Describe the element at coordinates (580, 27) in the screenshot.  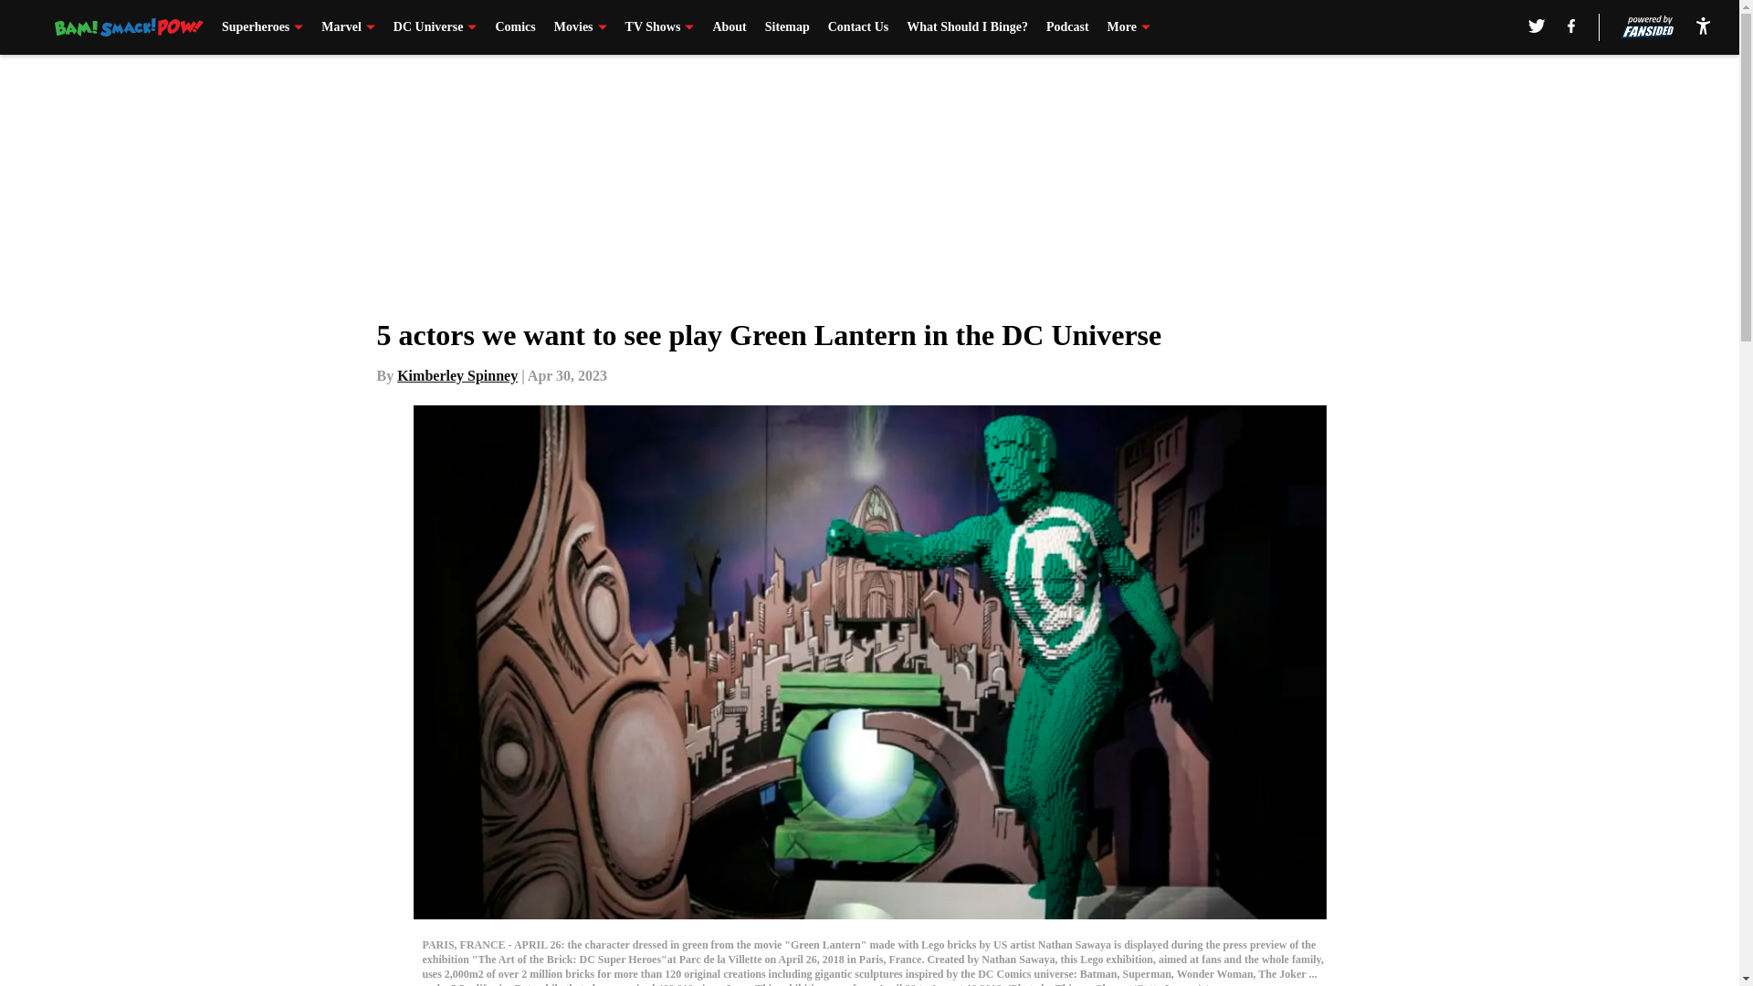
I see `Movies` at that location.